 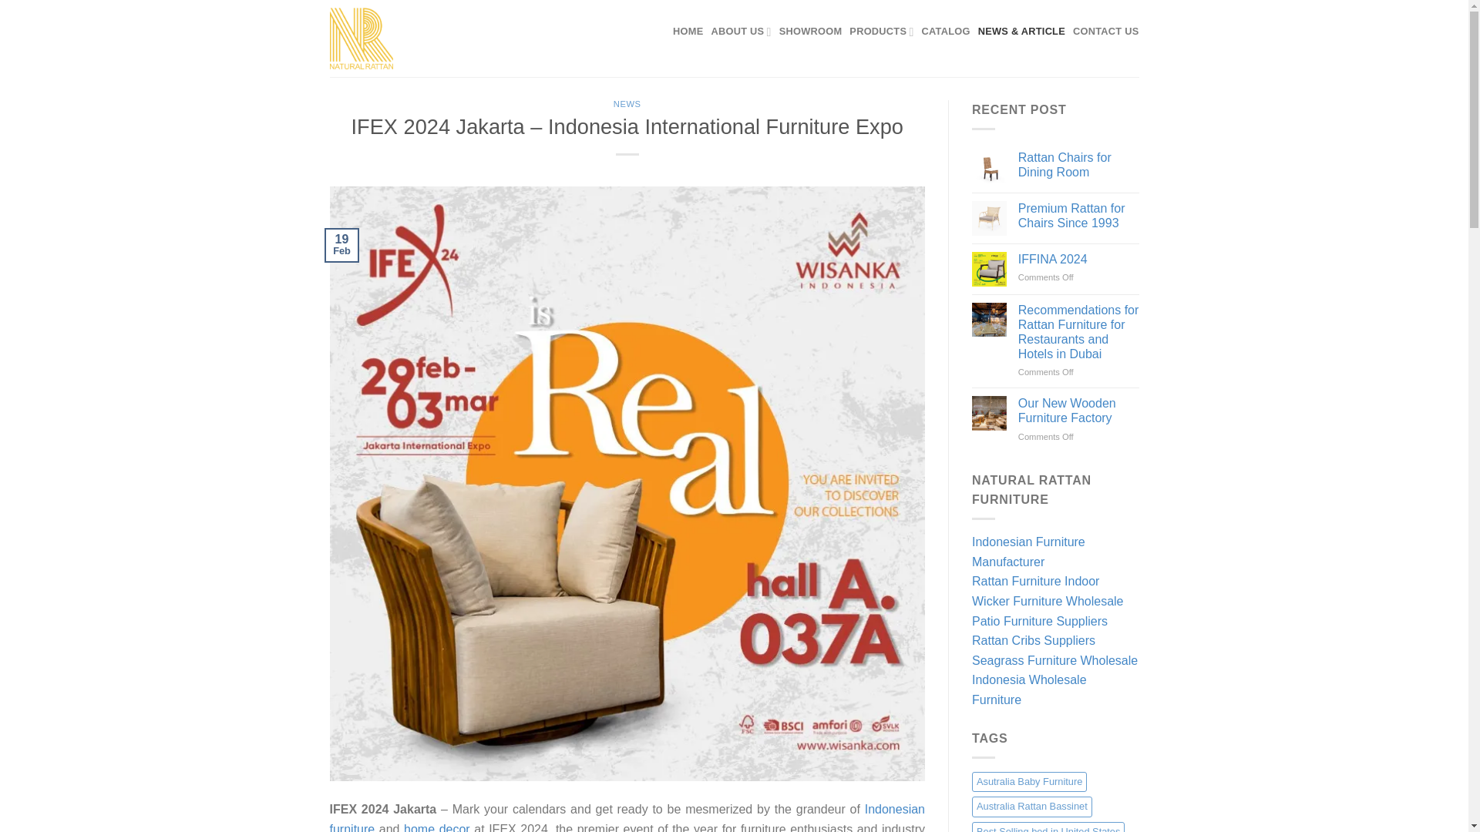 I want to click on CATALOG, so click(x=947, y=31).